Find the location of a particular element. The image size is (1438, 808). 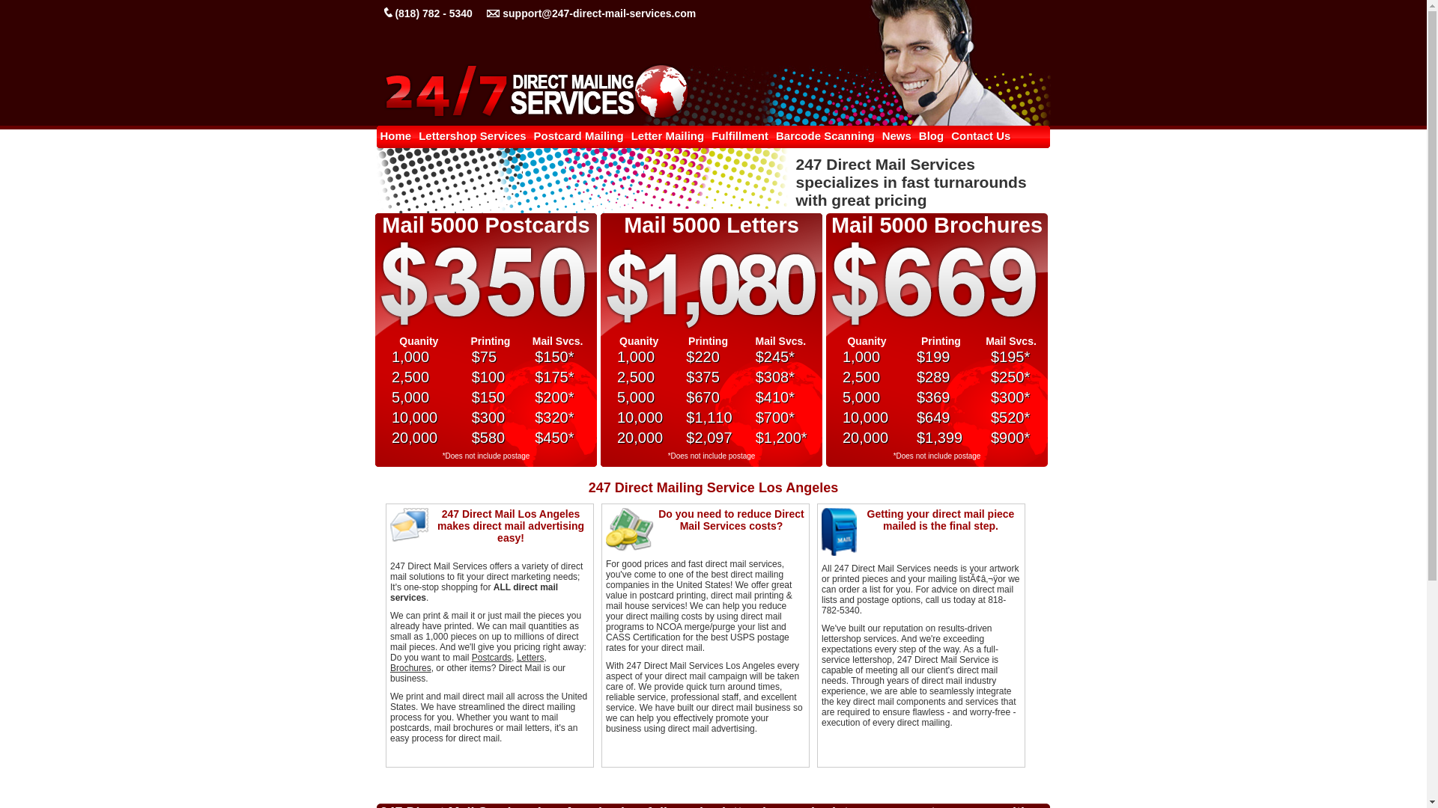

Postcards is located at coordinates (491, 658).